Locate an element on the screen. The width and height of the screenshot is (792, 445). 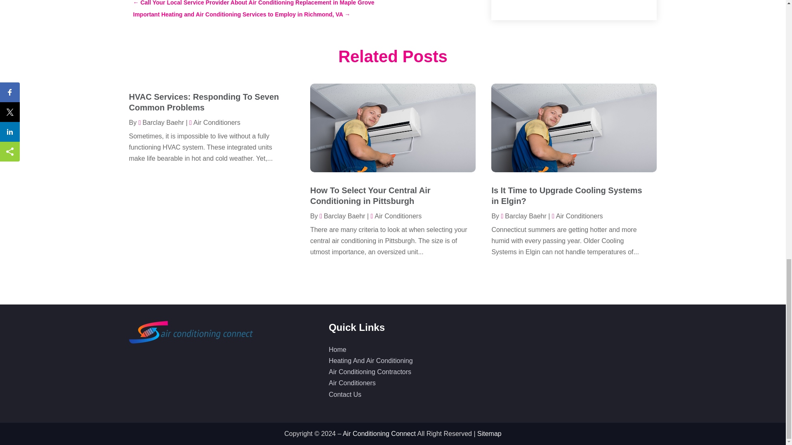
Heating And Air Conditioning is located at coordinates (552, 100).